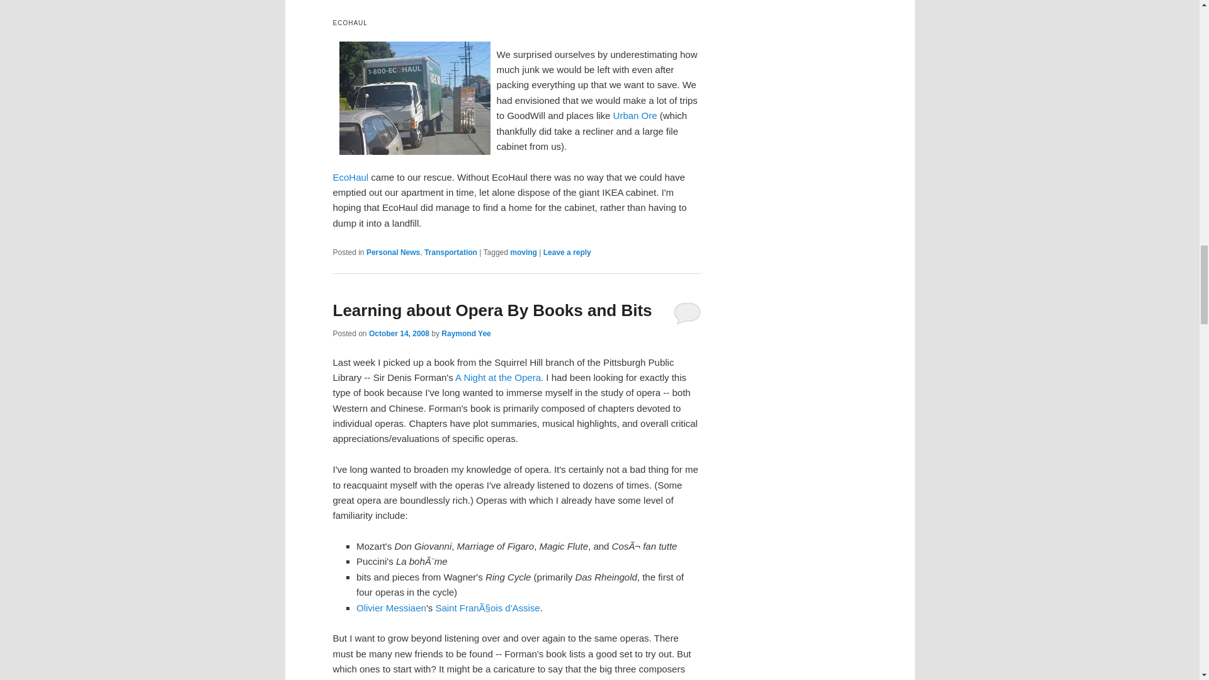 The height and width of the screenshot is (680, 1209). Describe the element at coordinates (393, 252) in the screenshot. I see `Personal News` at that location.